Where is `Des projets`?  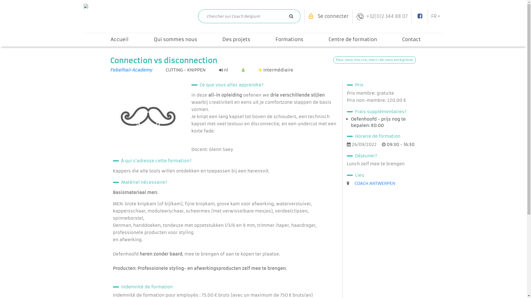
Des projets is located at coordinates (236, 40).